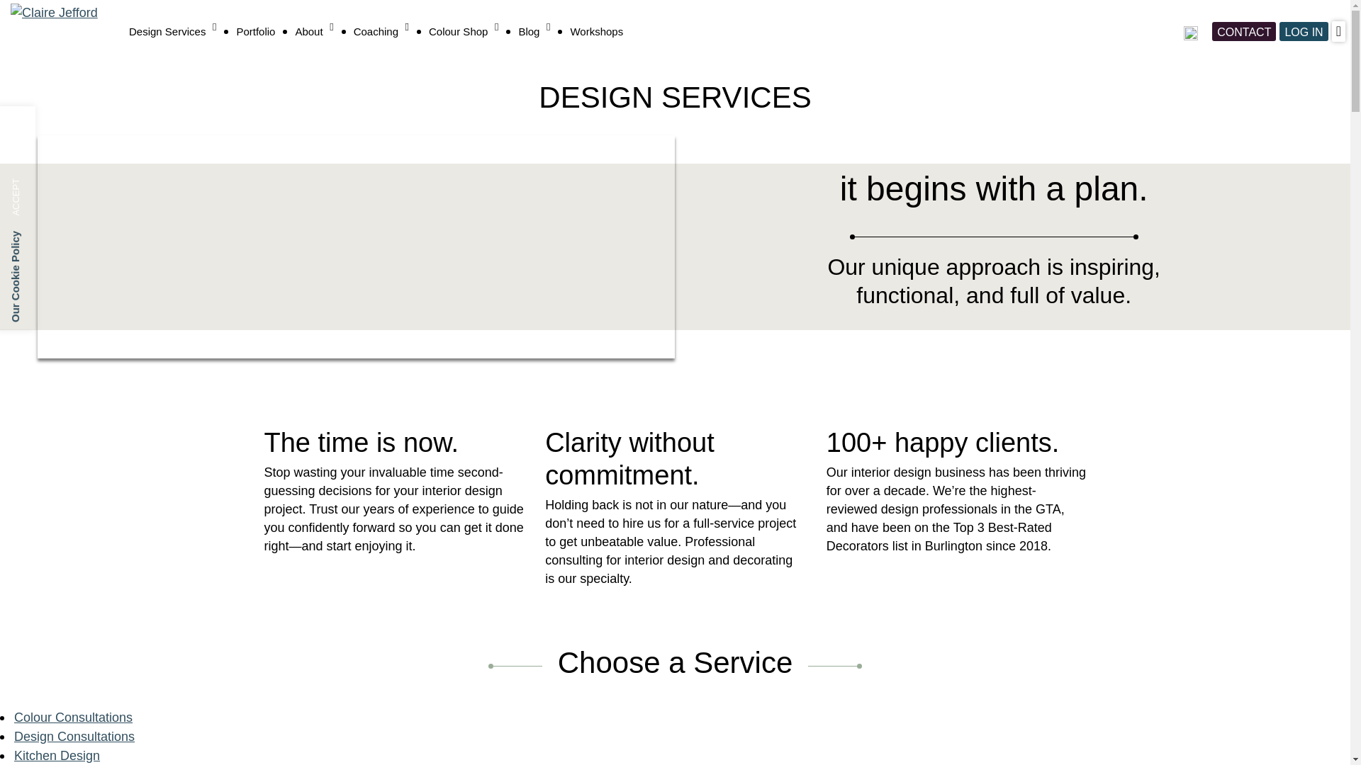 This screenshot has height=765, width=1361. What do you see at coordinates (173, 31) in the screenshot?
I see `Design Services` at bounding box center [173, 31].